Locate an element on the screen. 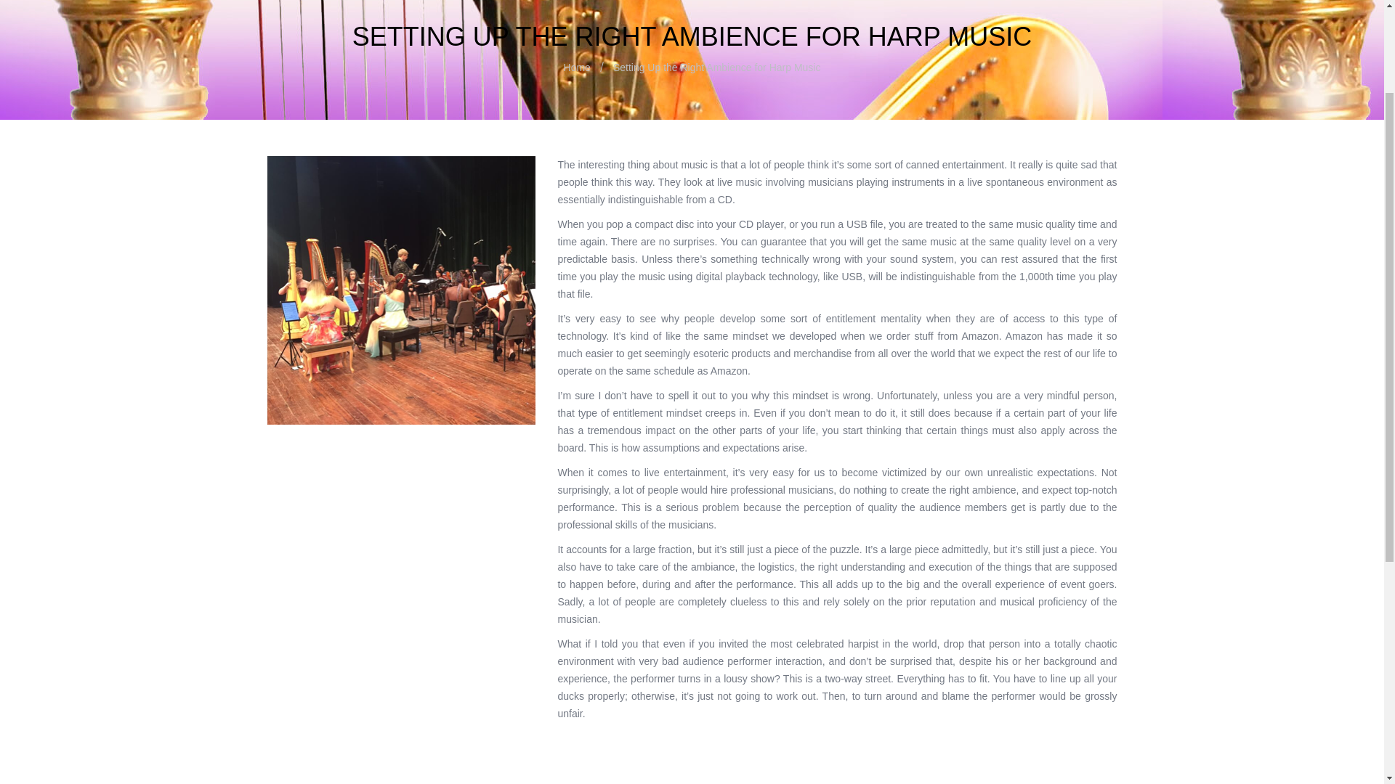 The height and width of the screenshot is (784, 1395). Contact Us is located at coordinates (391, 462).